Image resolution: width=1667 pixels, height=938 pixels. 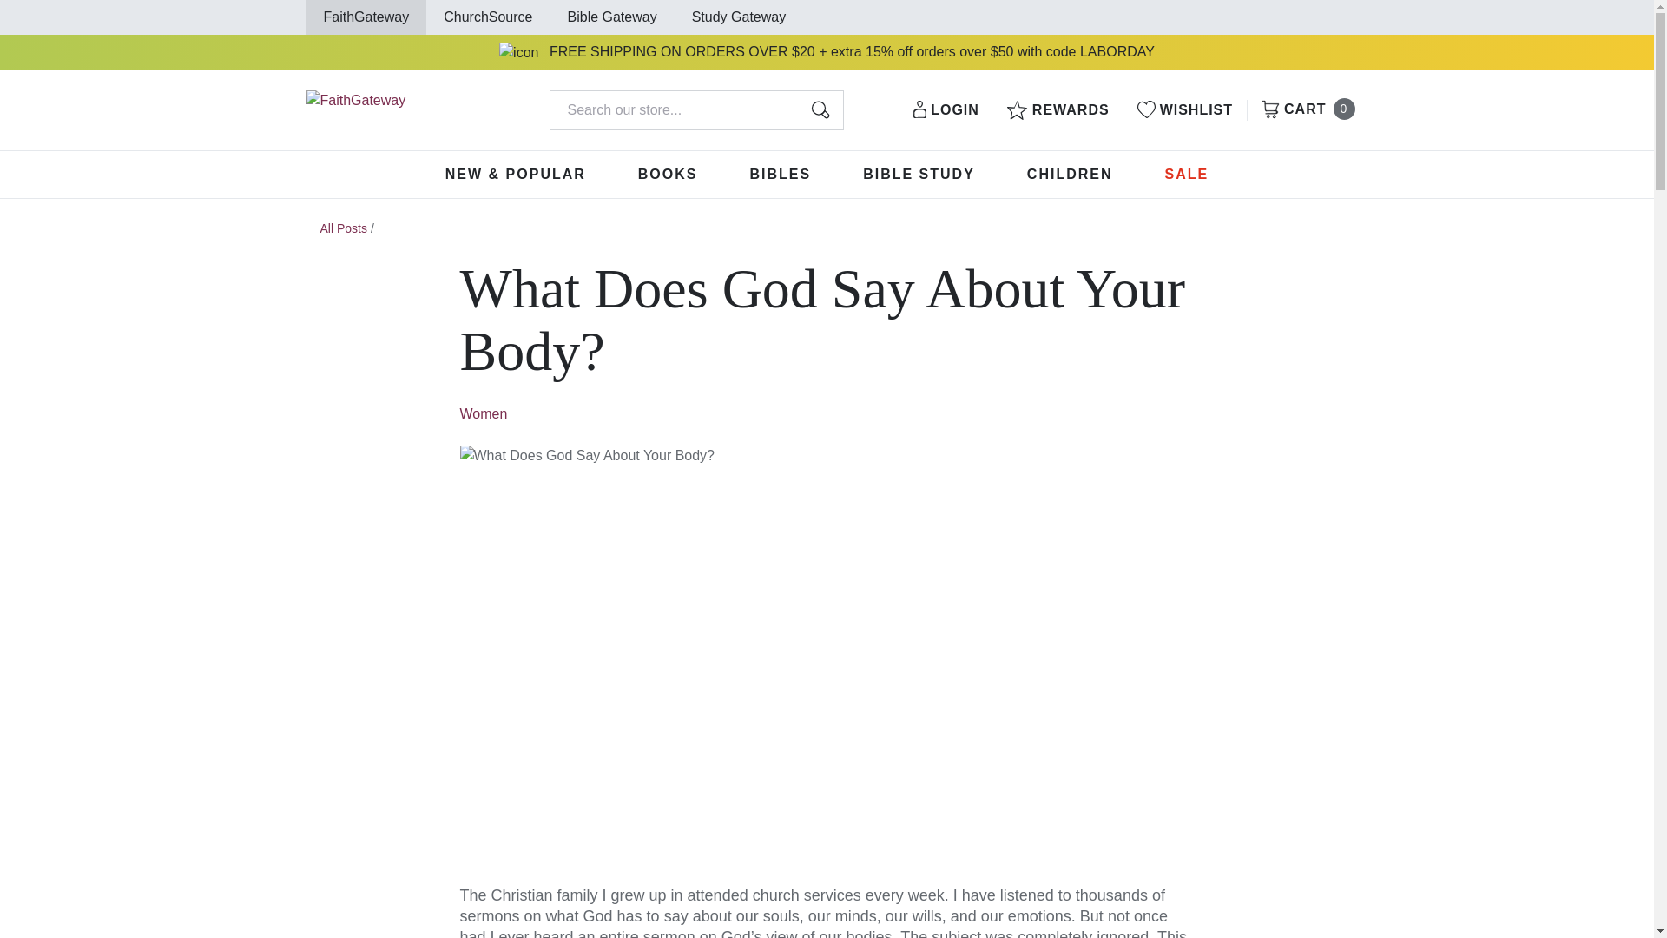 I want to click on LOGIN, so click(x=1304, y=109).